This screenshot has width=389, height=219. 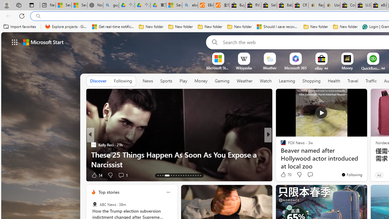 What do you see at coordinates (352, 174) in the screenshot?
I see `You're following FOX News` at bounding box center [352, 174].